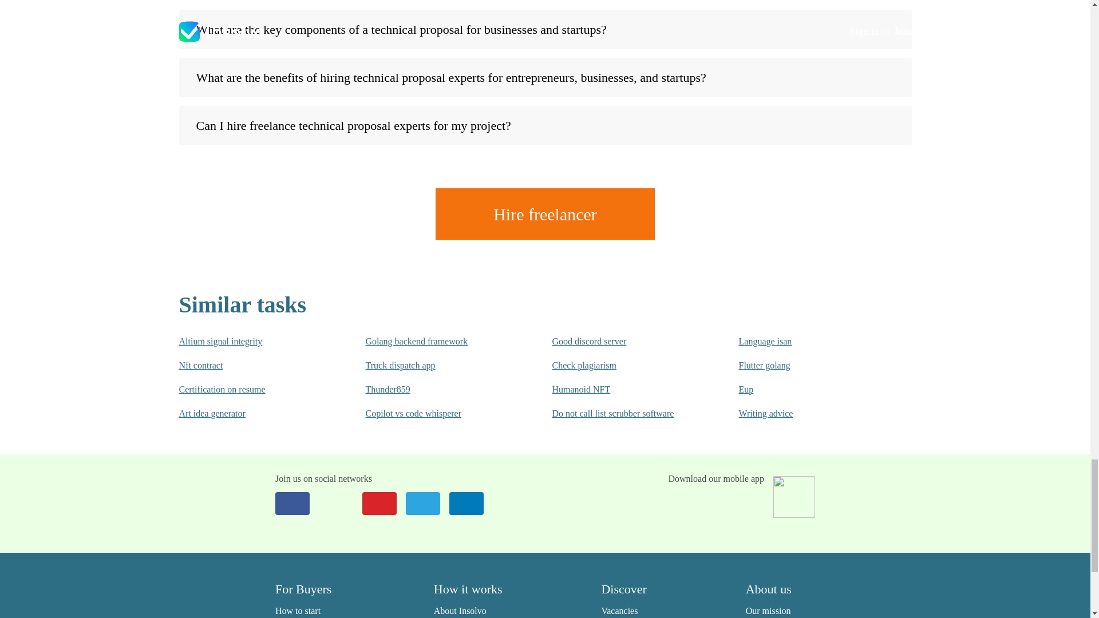  What do you see at coordinates (248, 342) in the screenshot?
I see `Altium signal integrity` at bounding box center [248, 342].